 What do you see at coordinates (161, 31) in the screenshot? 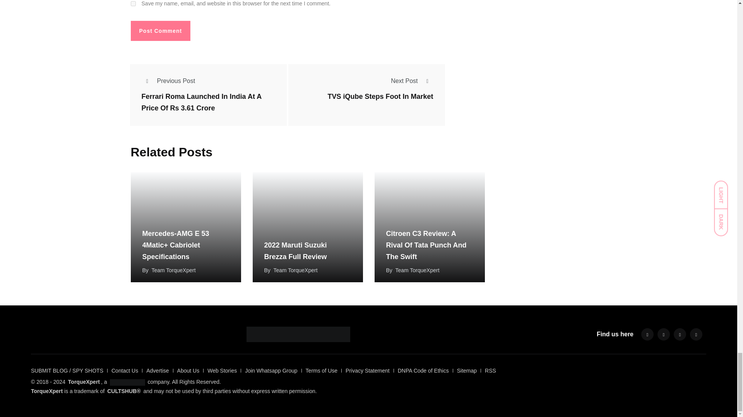
I see `Post Comment` at bounding box center [161, 31].